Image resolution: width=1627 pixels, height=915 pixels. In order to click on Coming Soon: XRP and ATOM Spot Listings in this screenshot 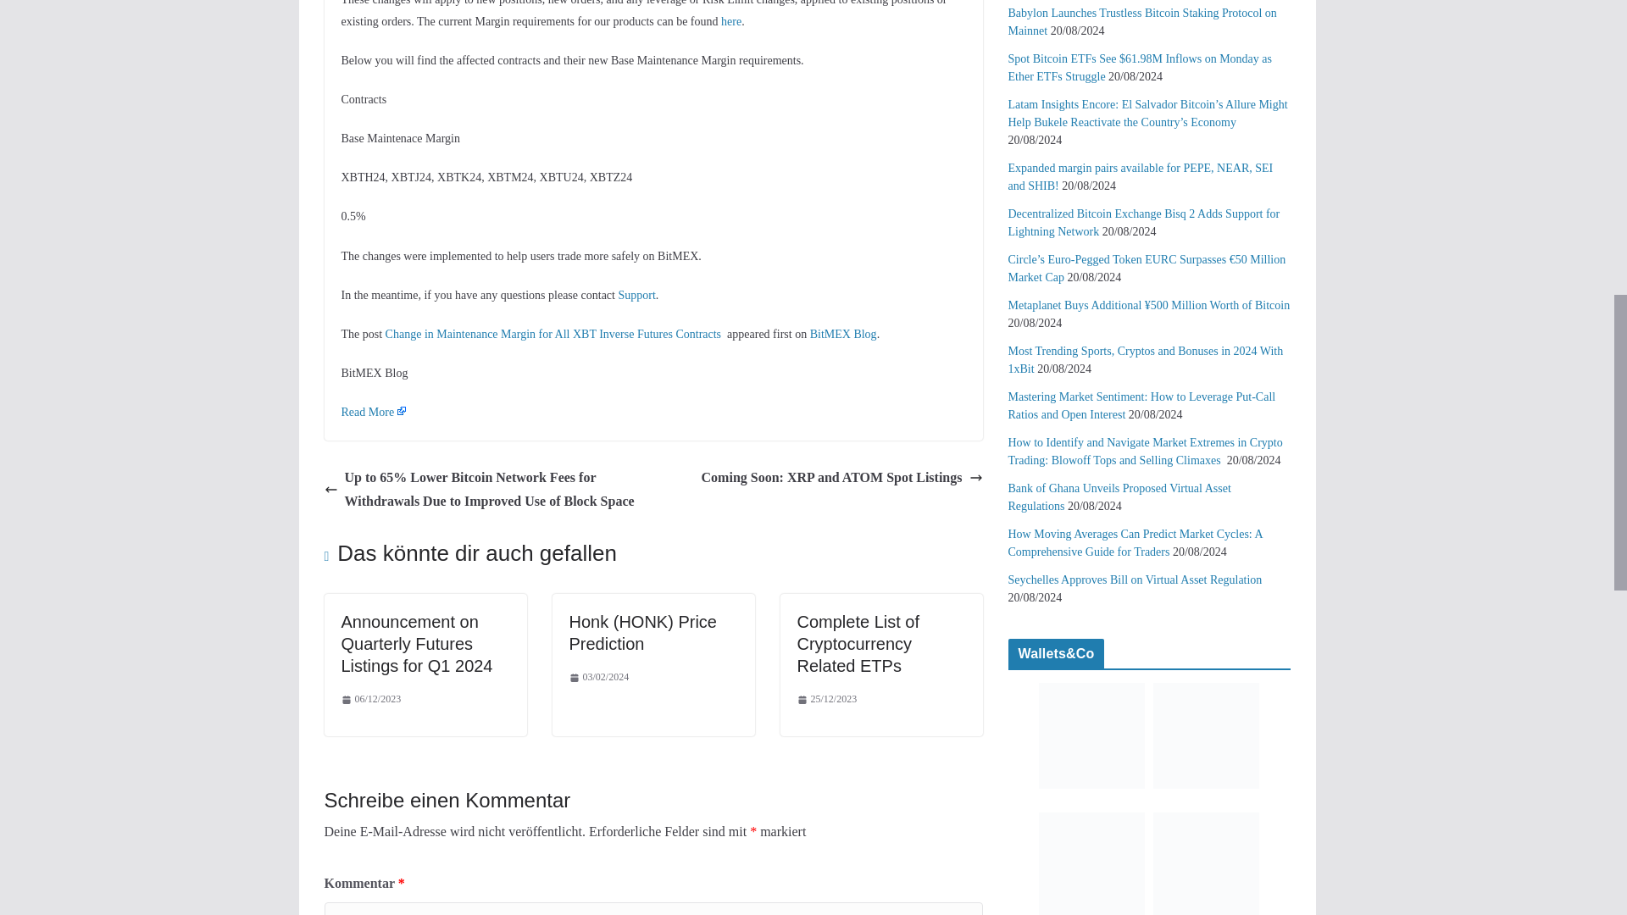, I will do `click(841, 478)`.